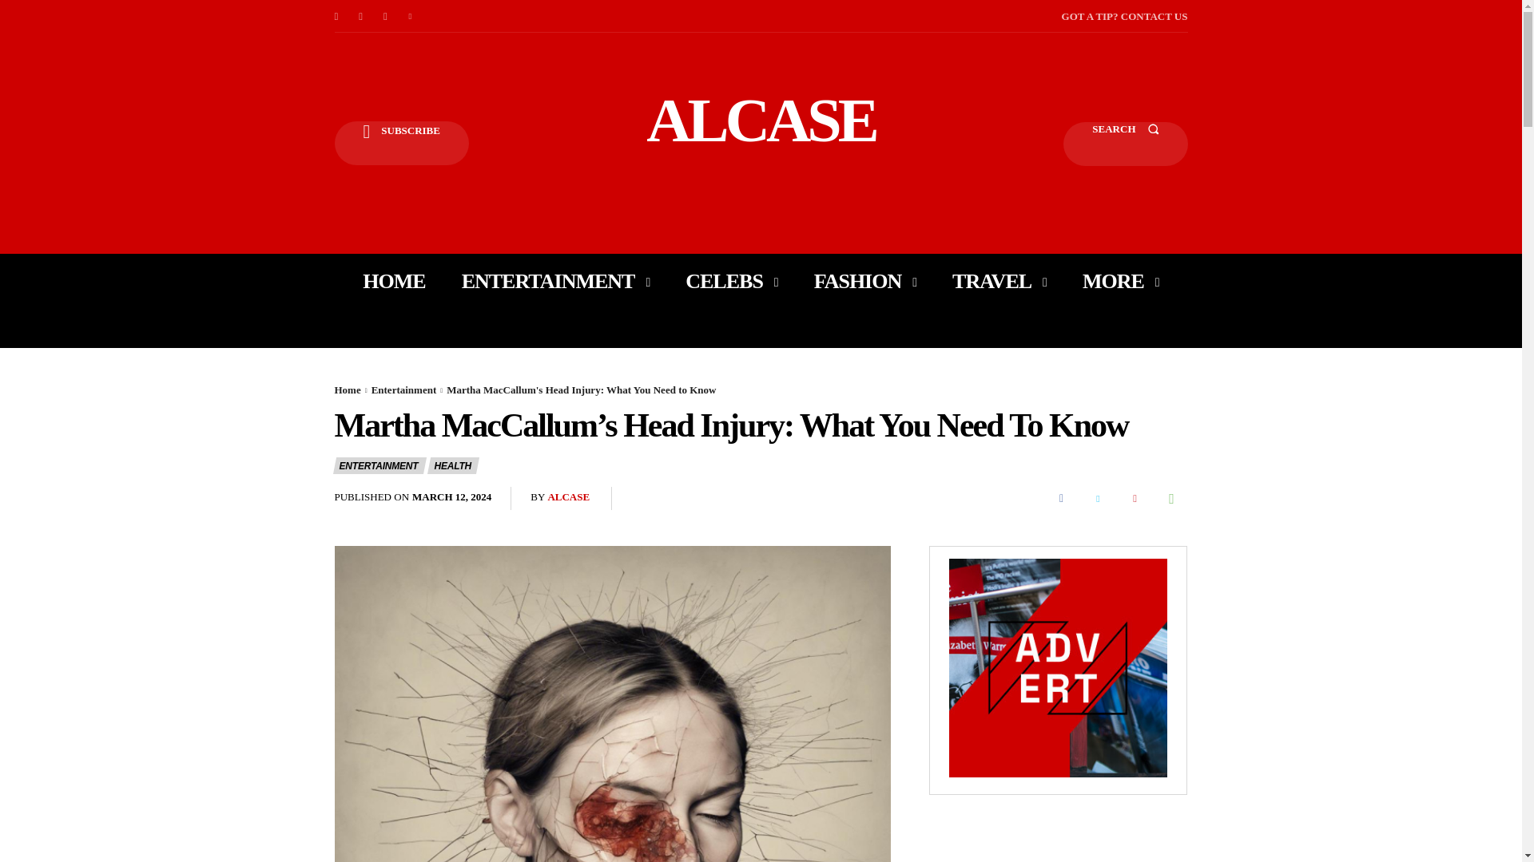 The width and height of the screenshot is (1534, 862). What do you see at coordinates (1125, 144) in the screenshot?
I see `SEARCH` at bounding box center [1125, 144].